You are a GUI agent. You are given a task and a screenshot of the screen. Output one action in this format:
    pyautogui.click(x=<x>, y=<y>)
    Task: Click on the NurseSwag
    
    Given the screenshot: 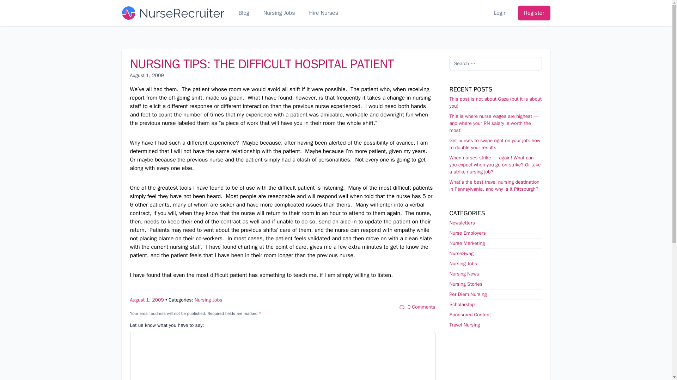 What is the action you would take?
    pyautogui.click(x=461, y=253)
    